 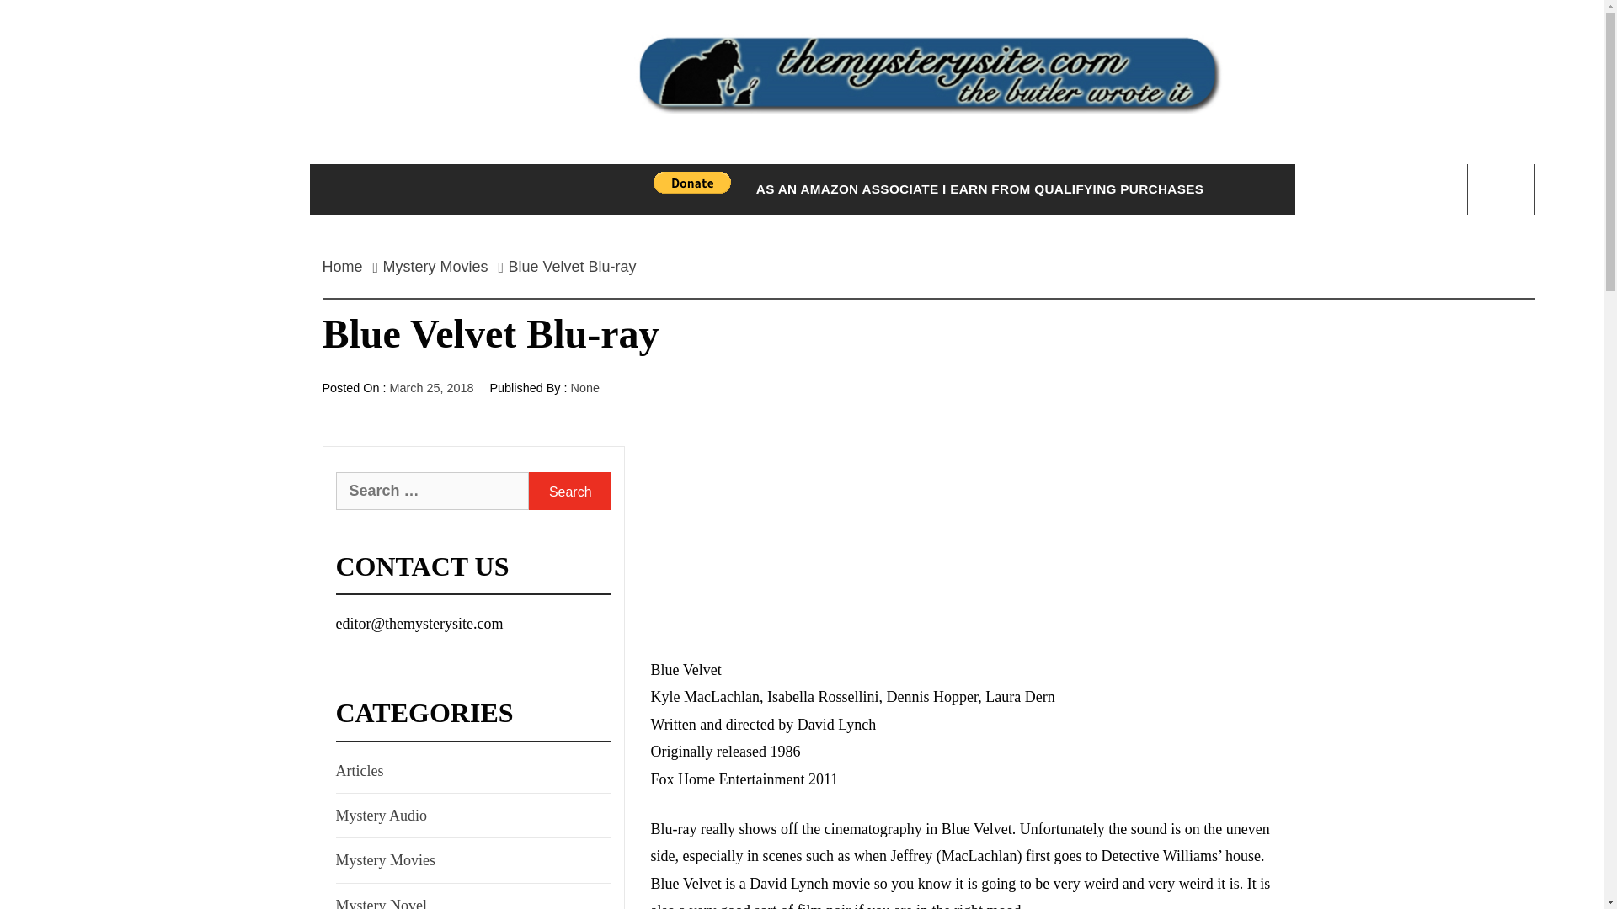 I want to click on PayPal - The safer, easier way to pay online!, so click(x=691, y=183).